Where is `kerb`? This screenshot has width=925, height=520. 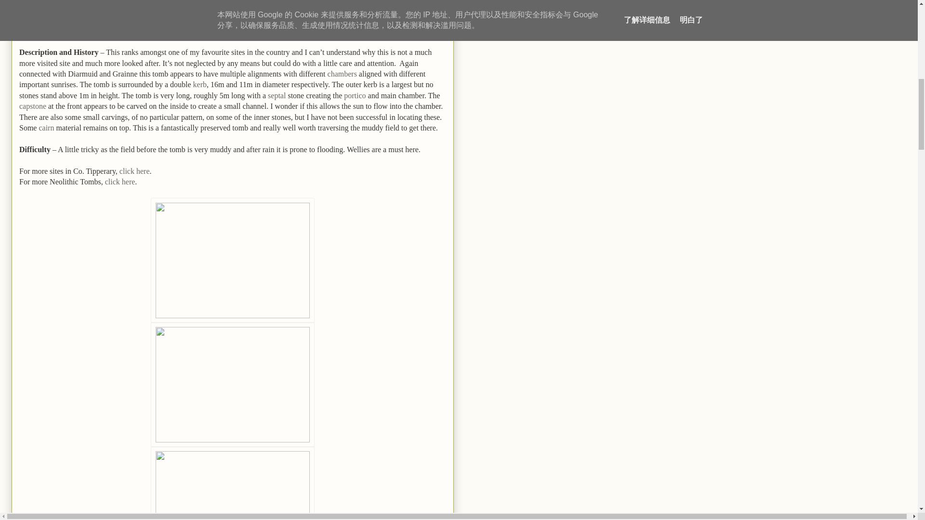
kerb is located at coordinates (199, 84).